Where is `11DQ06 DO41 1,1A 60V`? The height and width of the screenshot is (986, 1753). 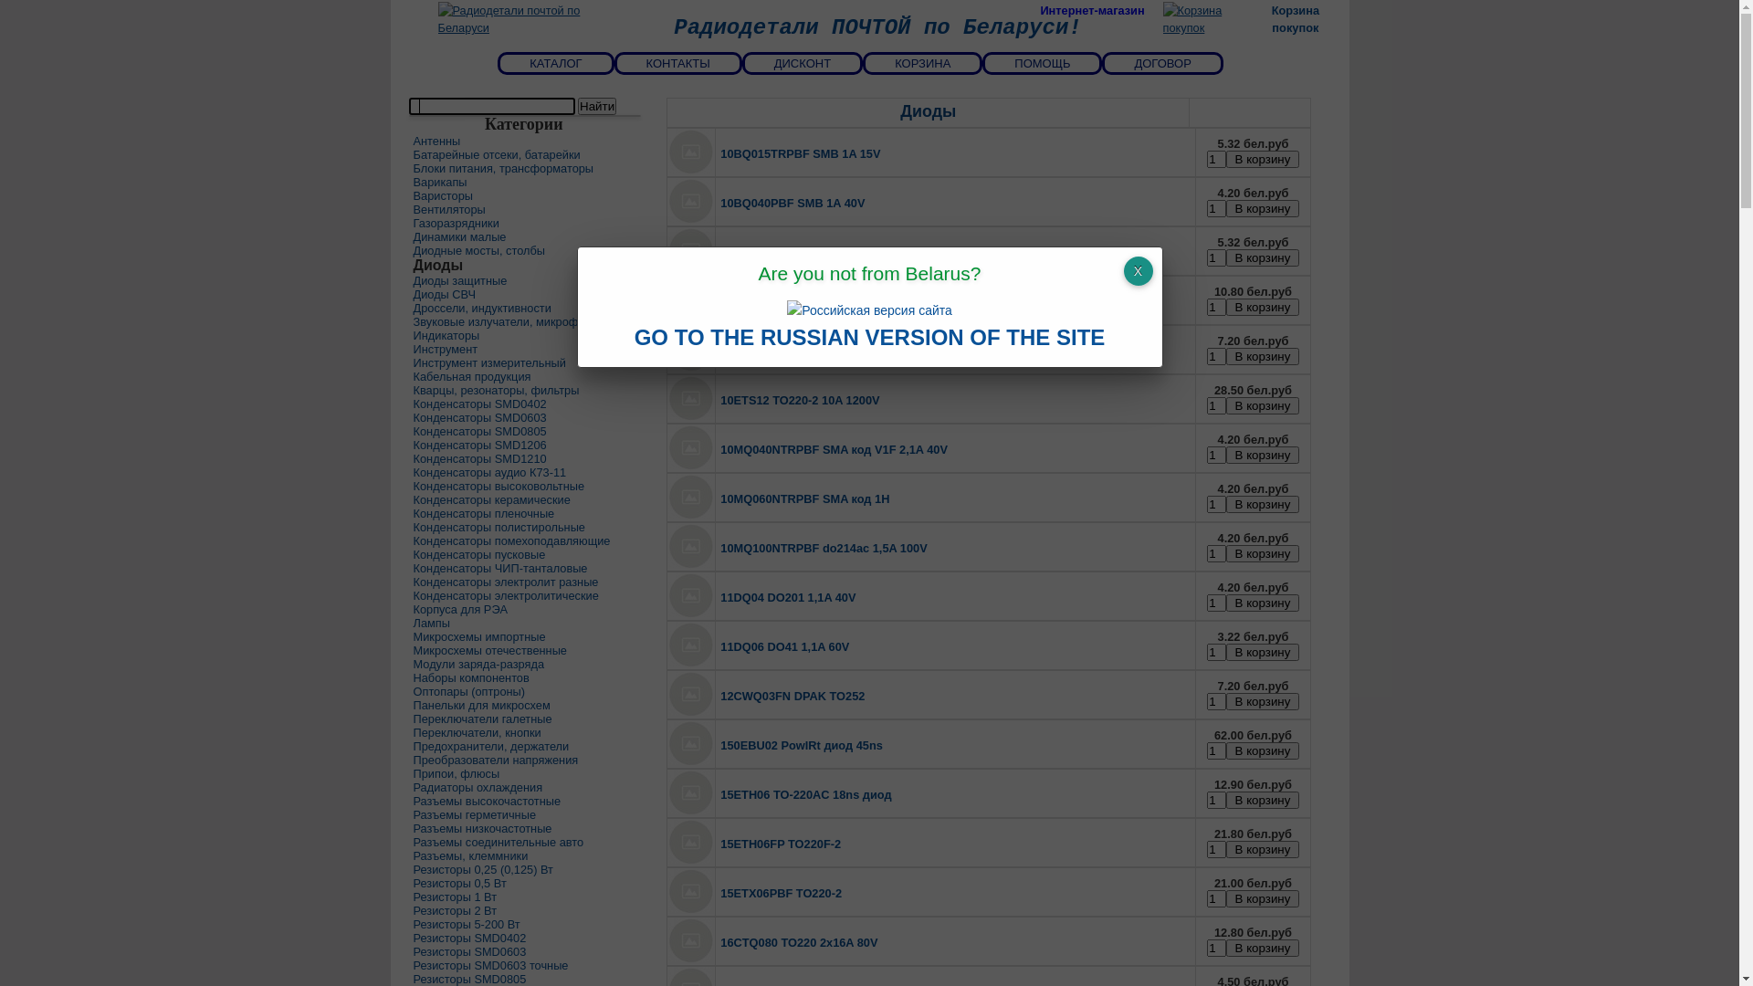
11DQ06 DO41 1,1A 60V is located at coordinates (785, 646).